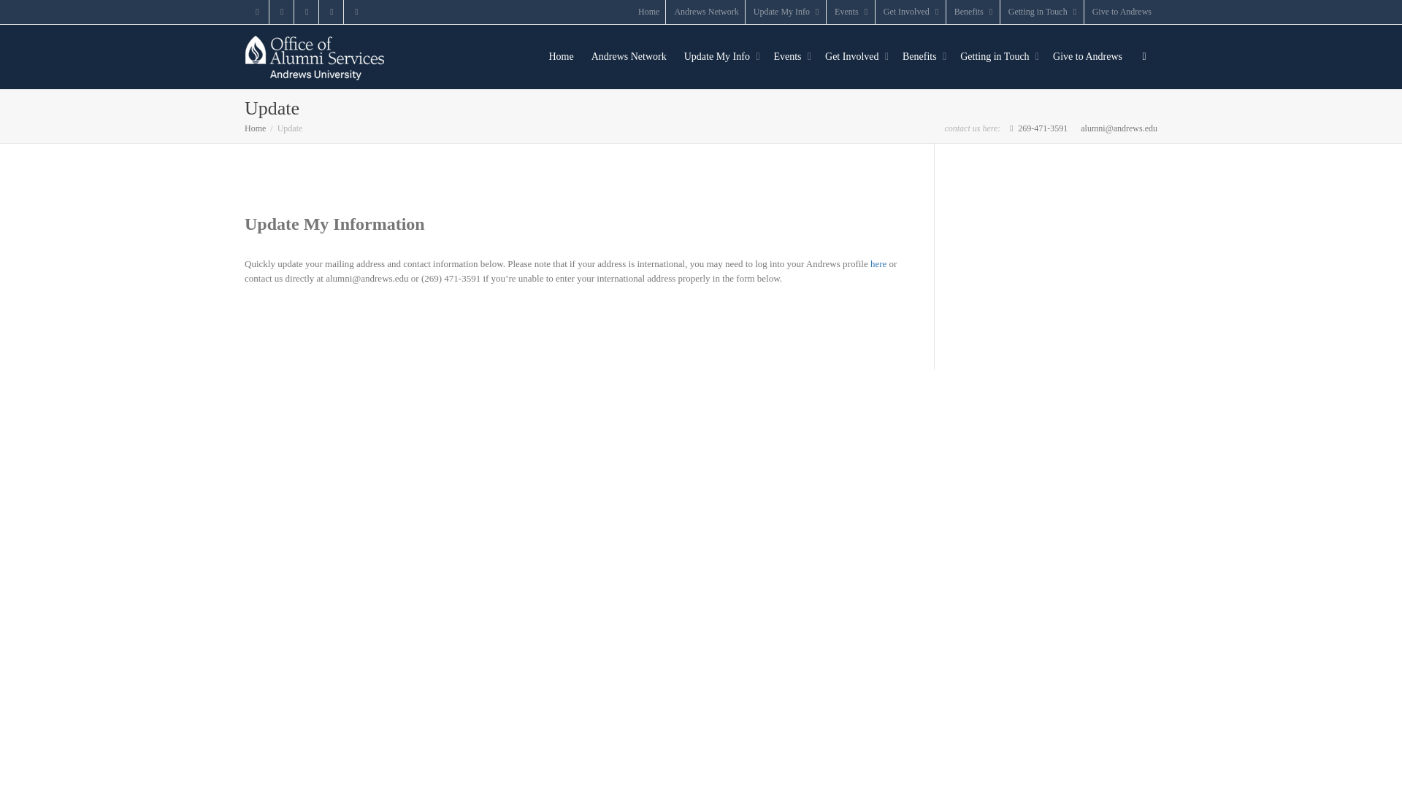 The image size is (1402, 788). Describe the element at coordinates (851, 12) in the screenshot. I see `Events` at that location.